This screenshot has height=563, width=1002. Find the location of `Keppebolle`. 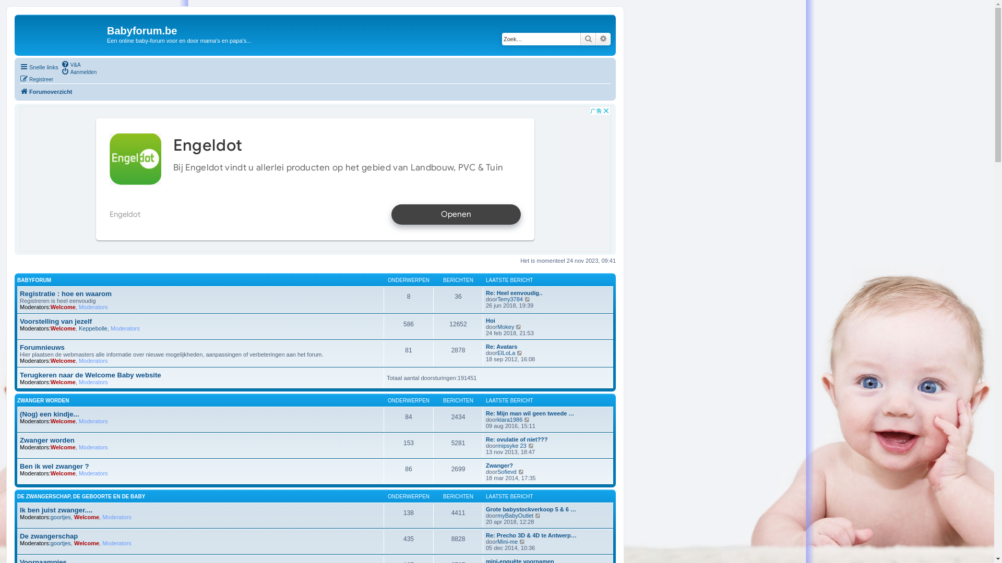

Keppebolle is located at coordinates (93, 328).